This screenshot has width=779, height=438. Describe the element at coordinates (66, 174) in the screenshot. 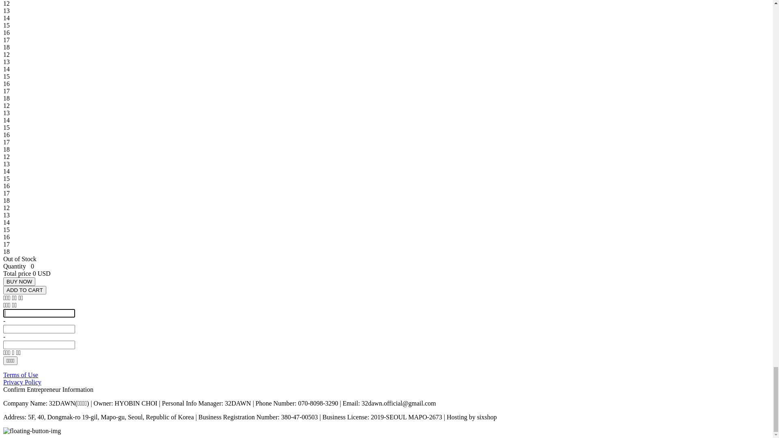

I see `FAIRY IN THE DARK` at that location.